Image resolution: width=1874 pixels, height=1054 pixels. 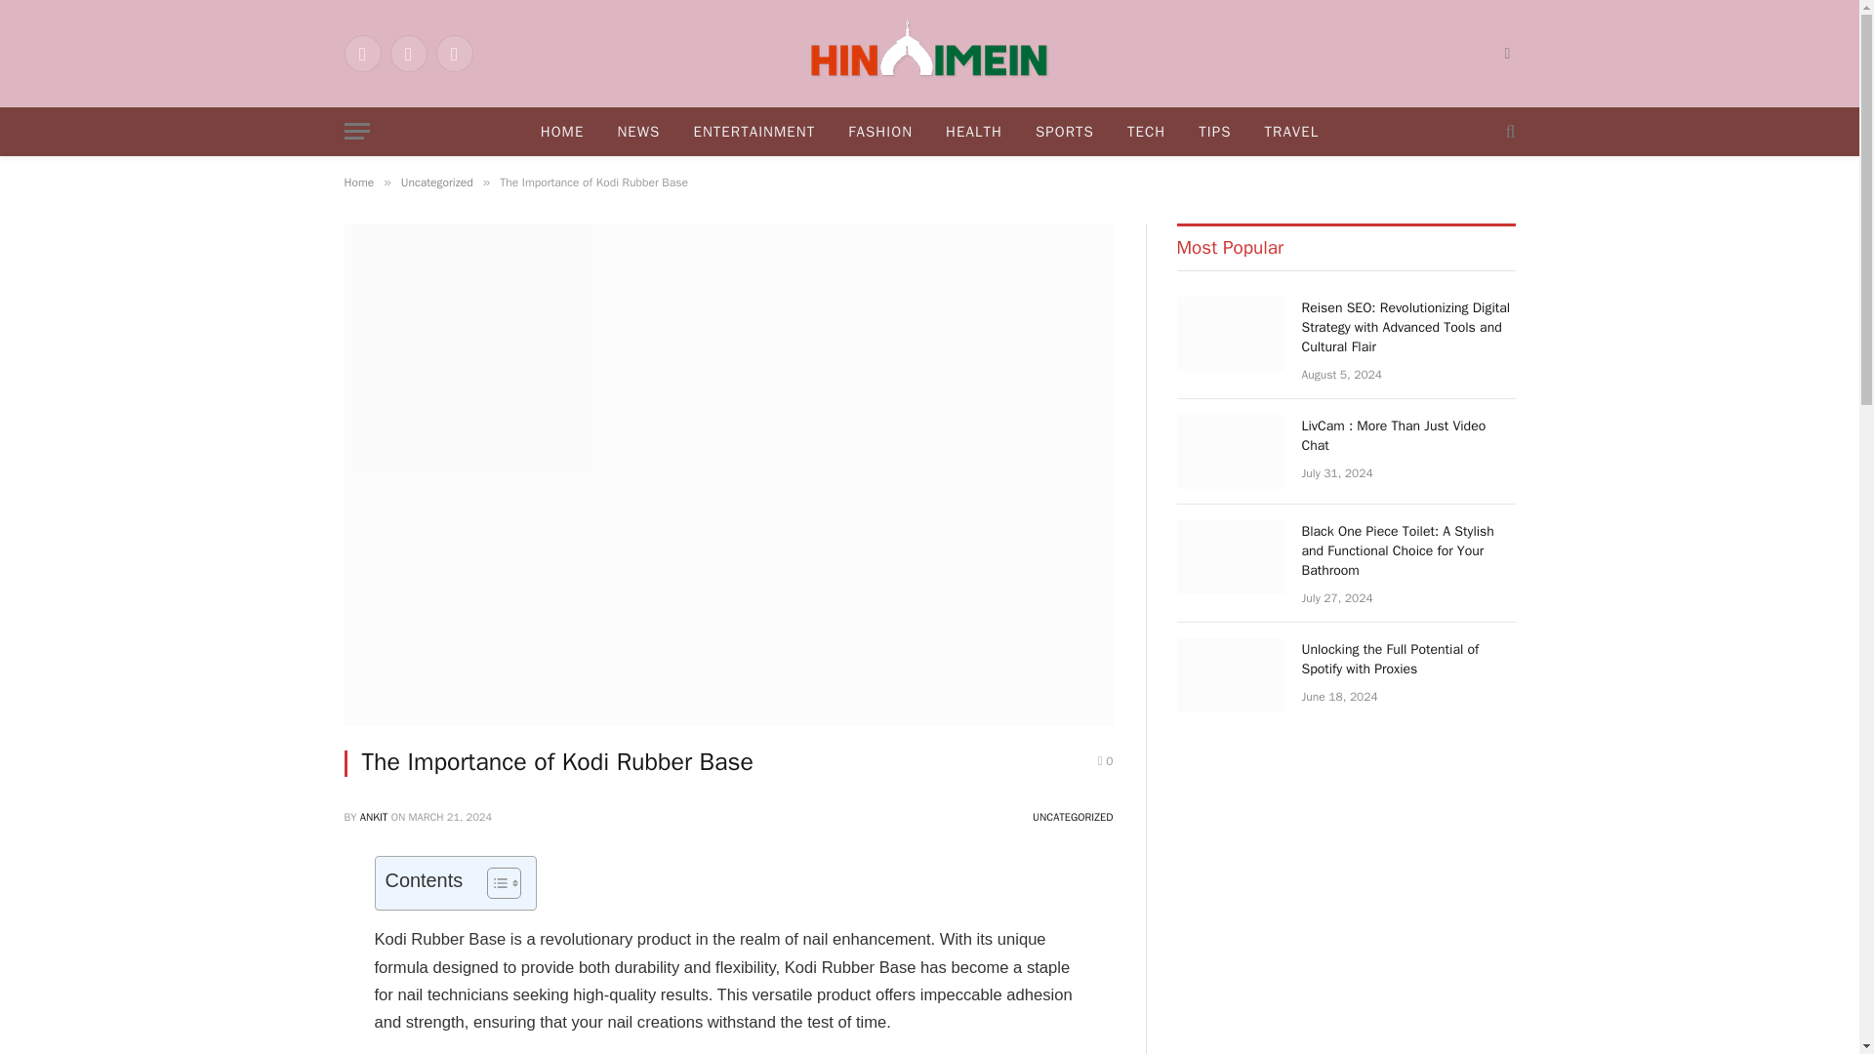 I want to click on Twitter, so click(x=408, y=53).